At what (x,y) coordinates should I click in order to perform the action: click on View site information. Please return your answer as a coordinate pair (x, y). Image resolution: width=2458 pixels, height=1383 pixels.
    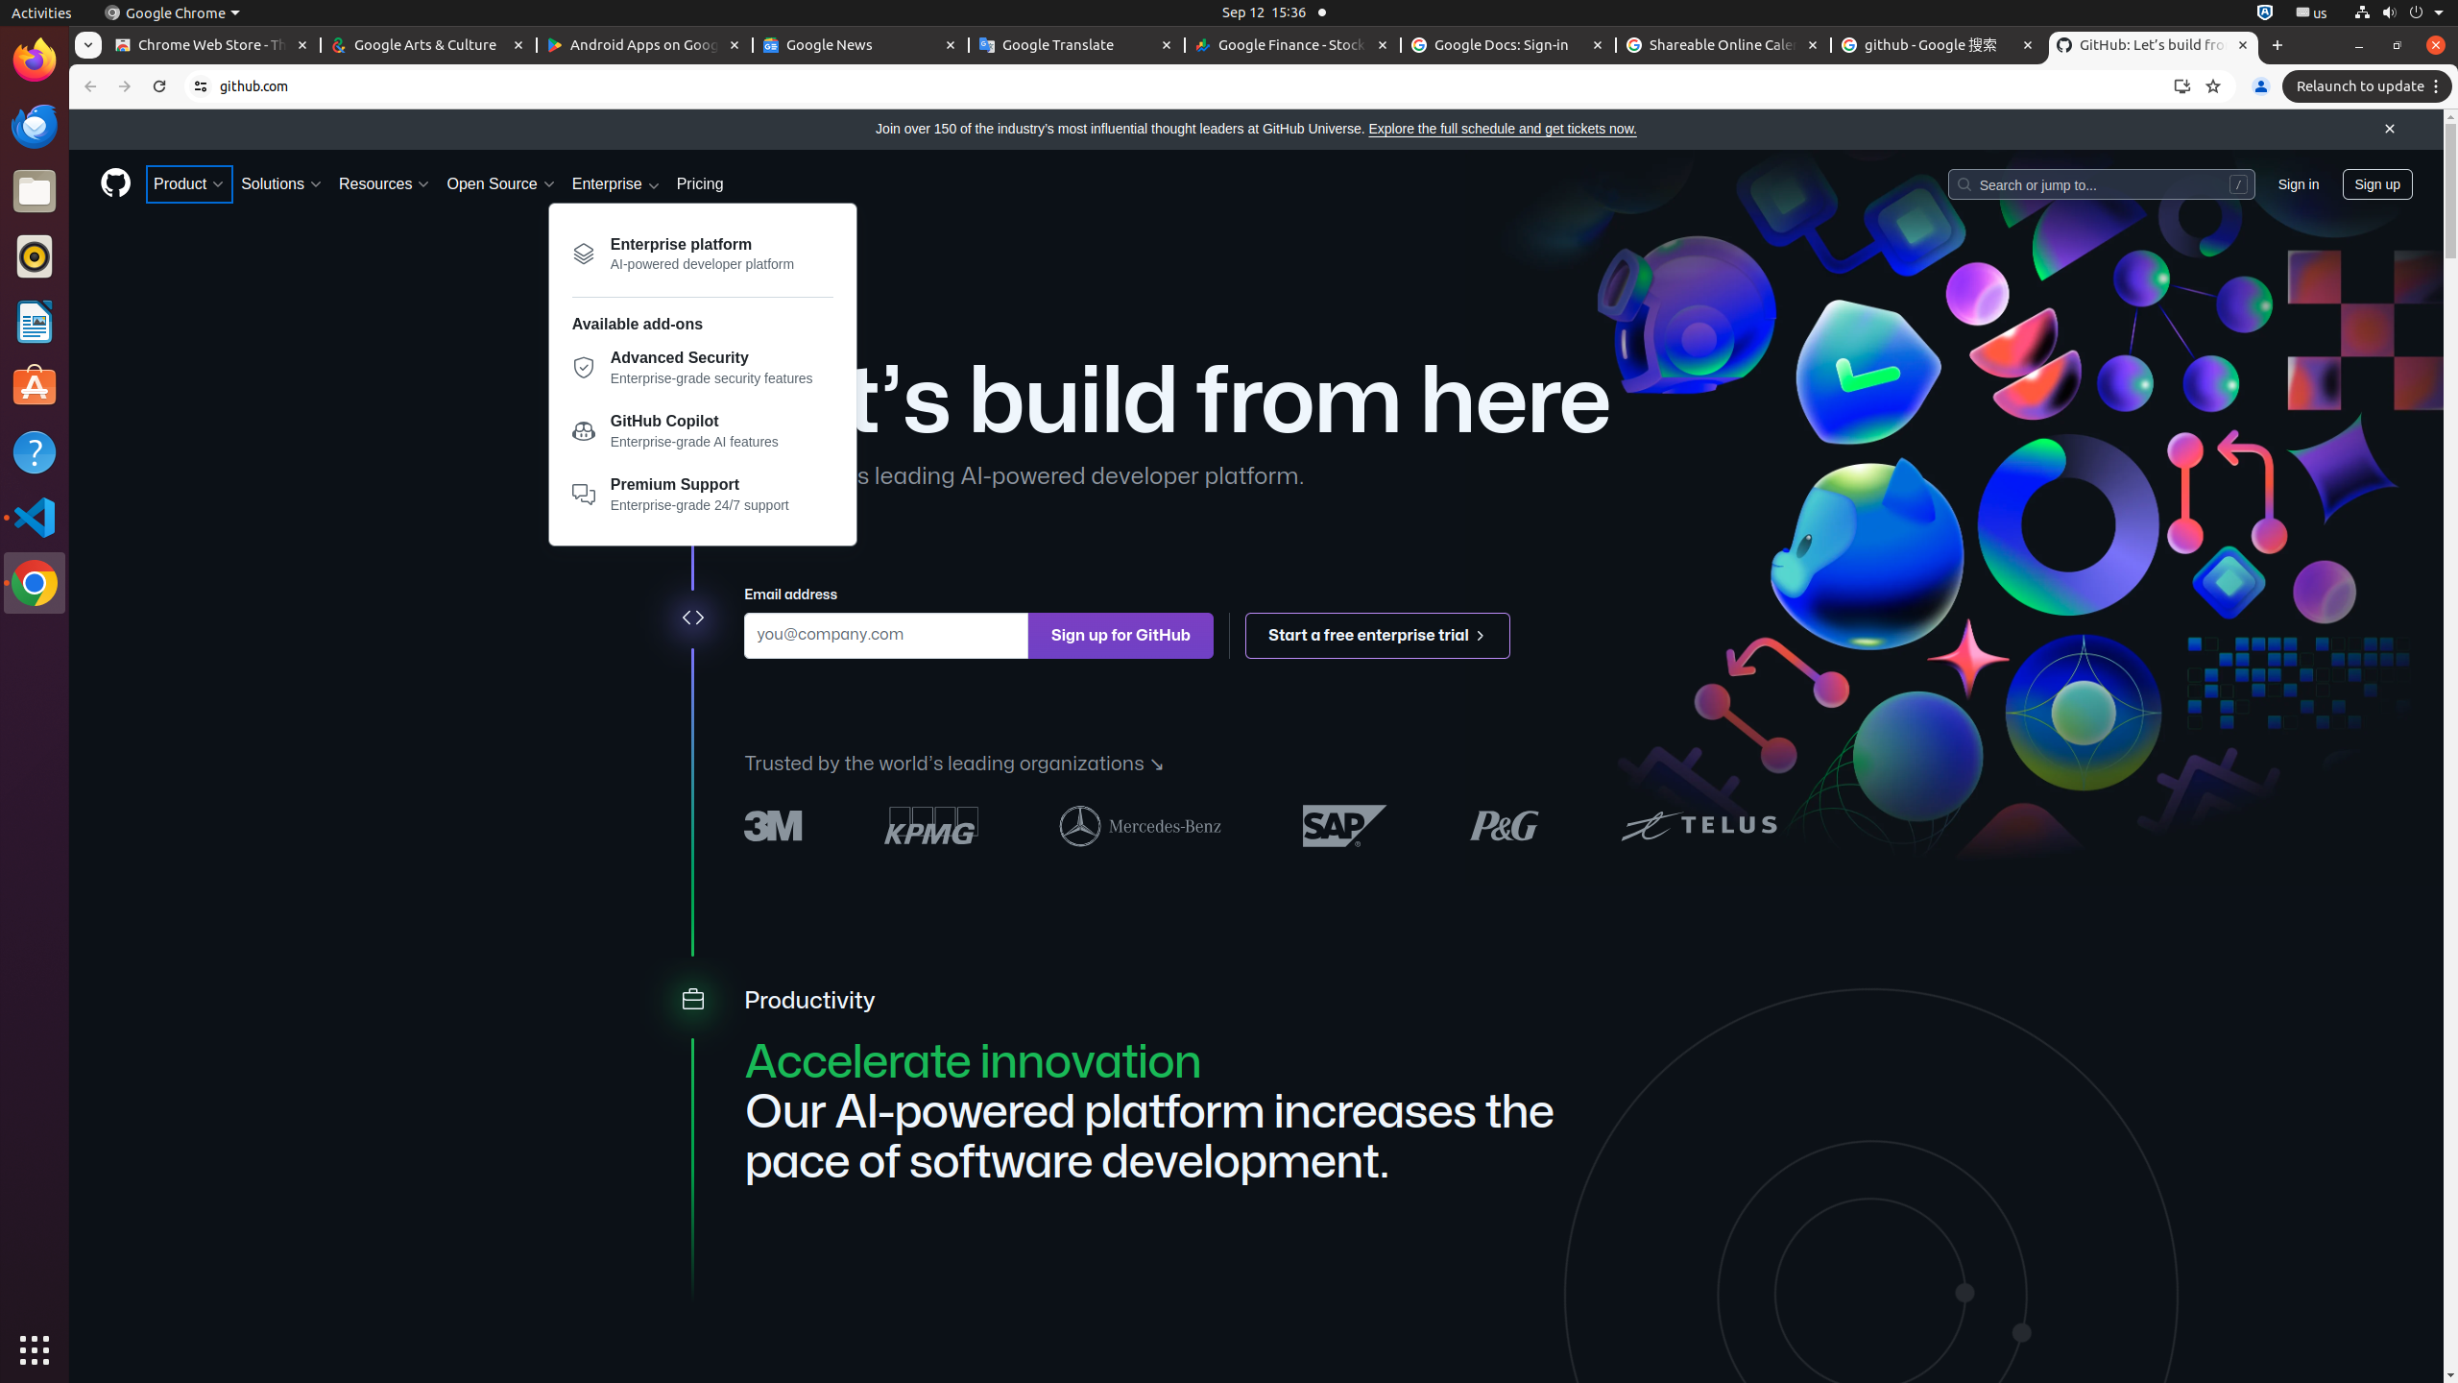
    Looking at the image, I should click on (201, 86).